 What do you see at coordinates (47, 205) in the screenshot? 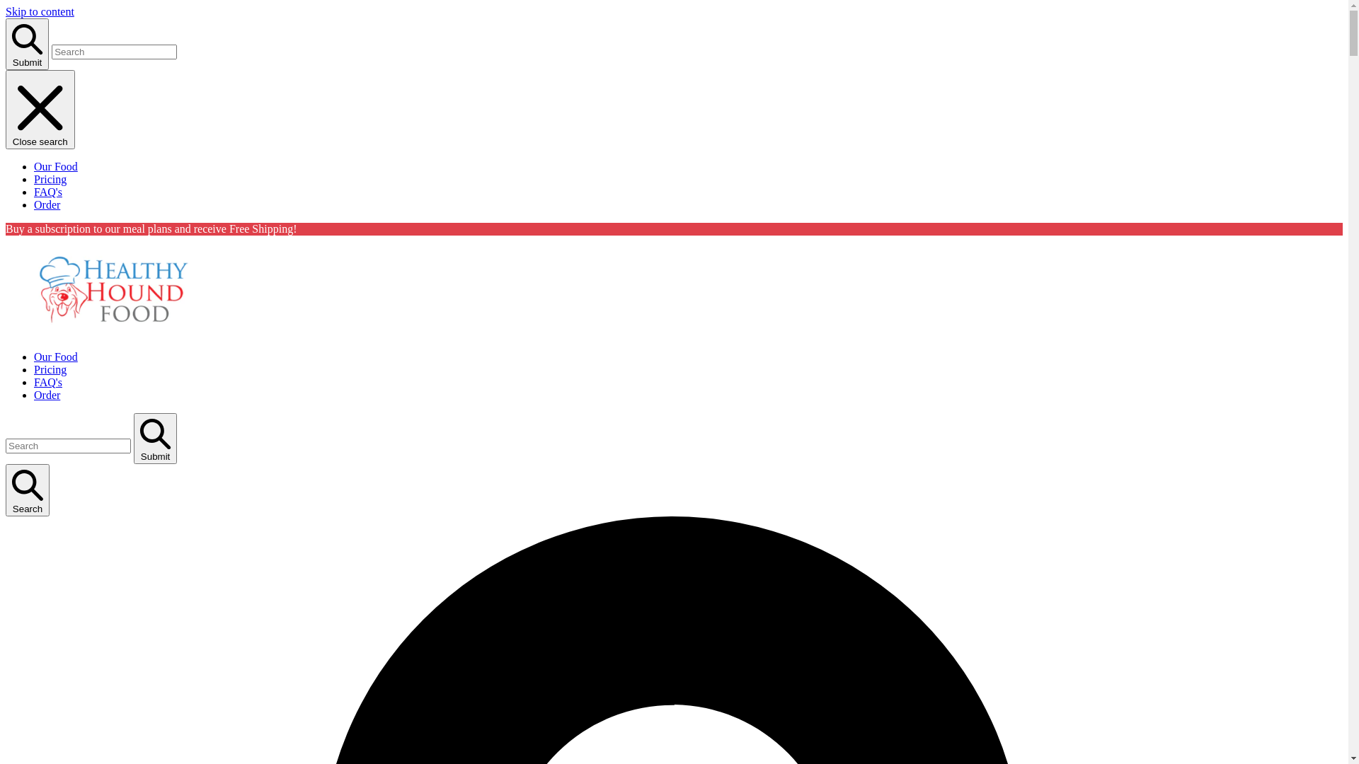
I see `Order` at bounding box center [47, 205].